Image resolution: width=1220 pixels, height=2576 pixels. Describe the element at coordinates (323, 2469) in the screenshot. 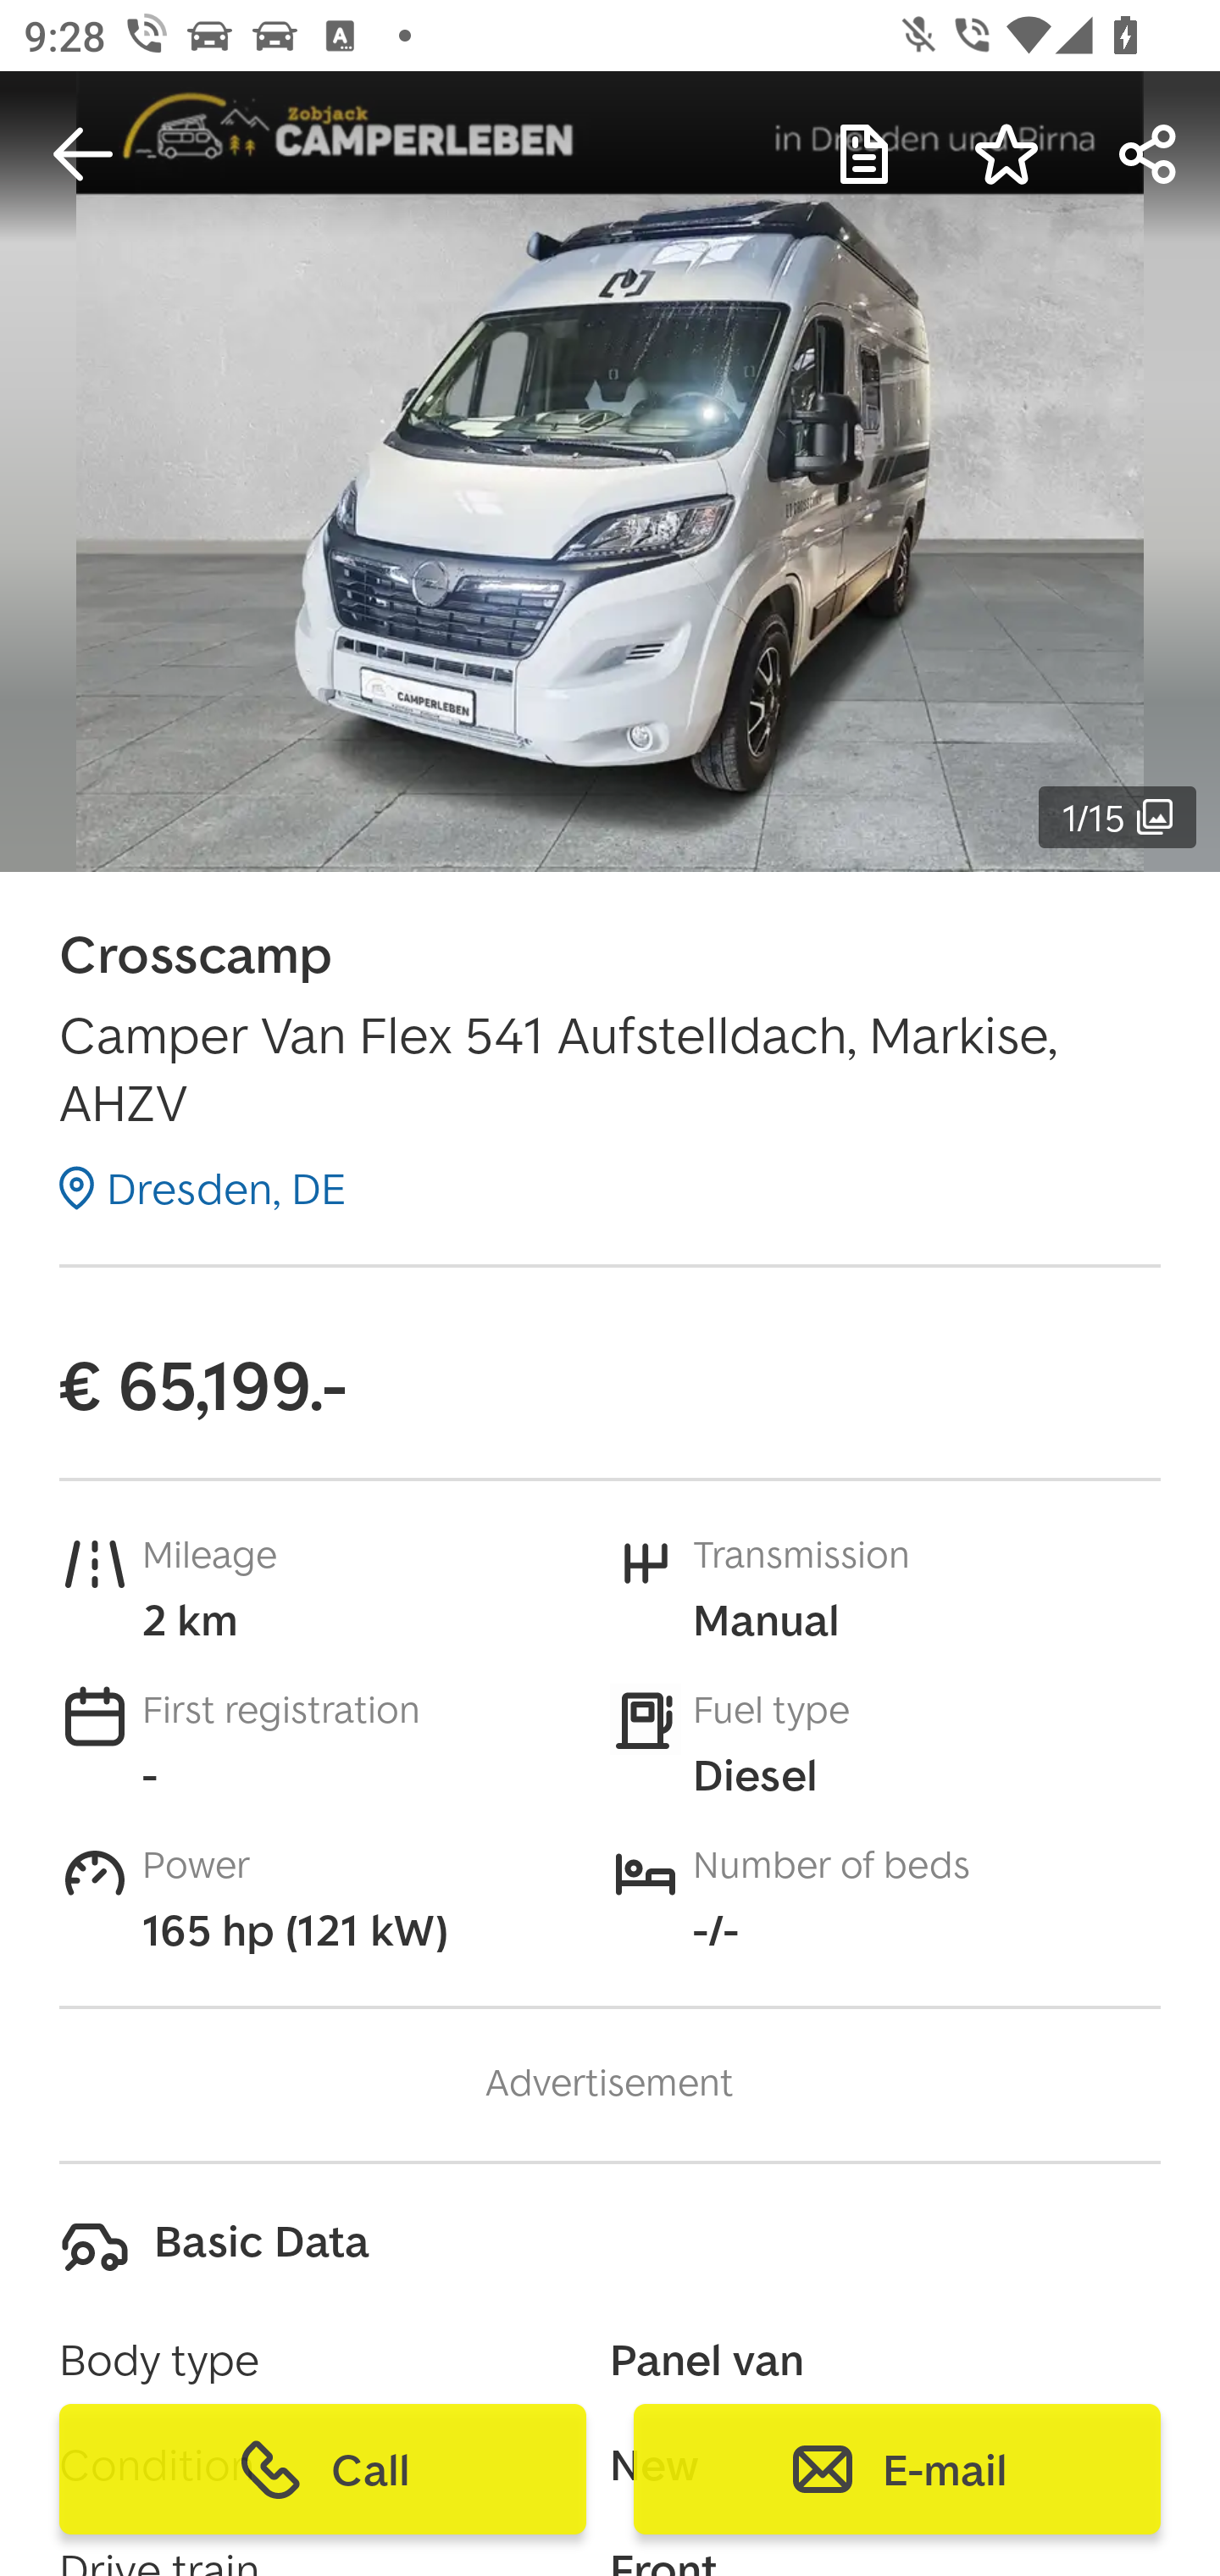

I see `Call` at that location.